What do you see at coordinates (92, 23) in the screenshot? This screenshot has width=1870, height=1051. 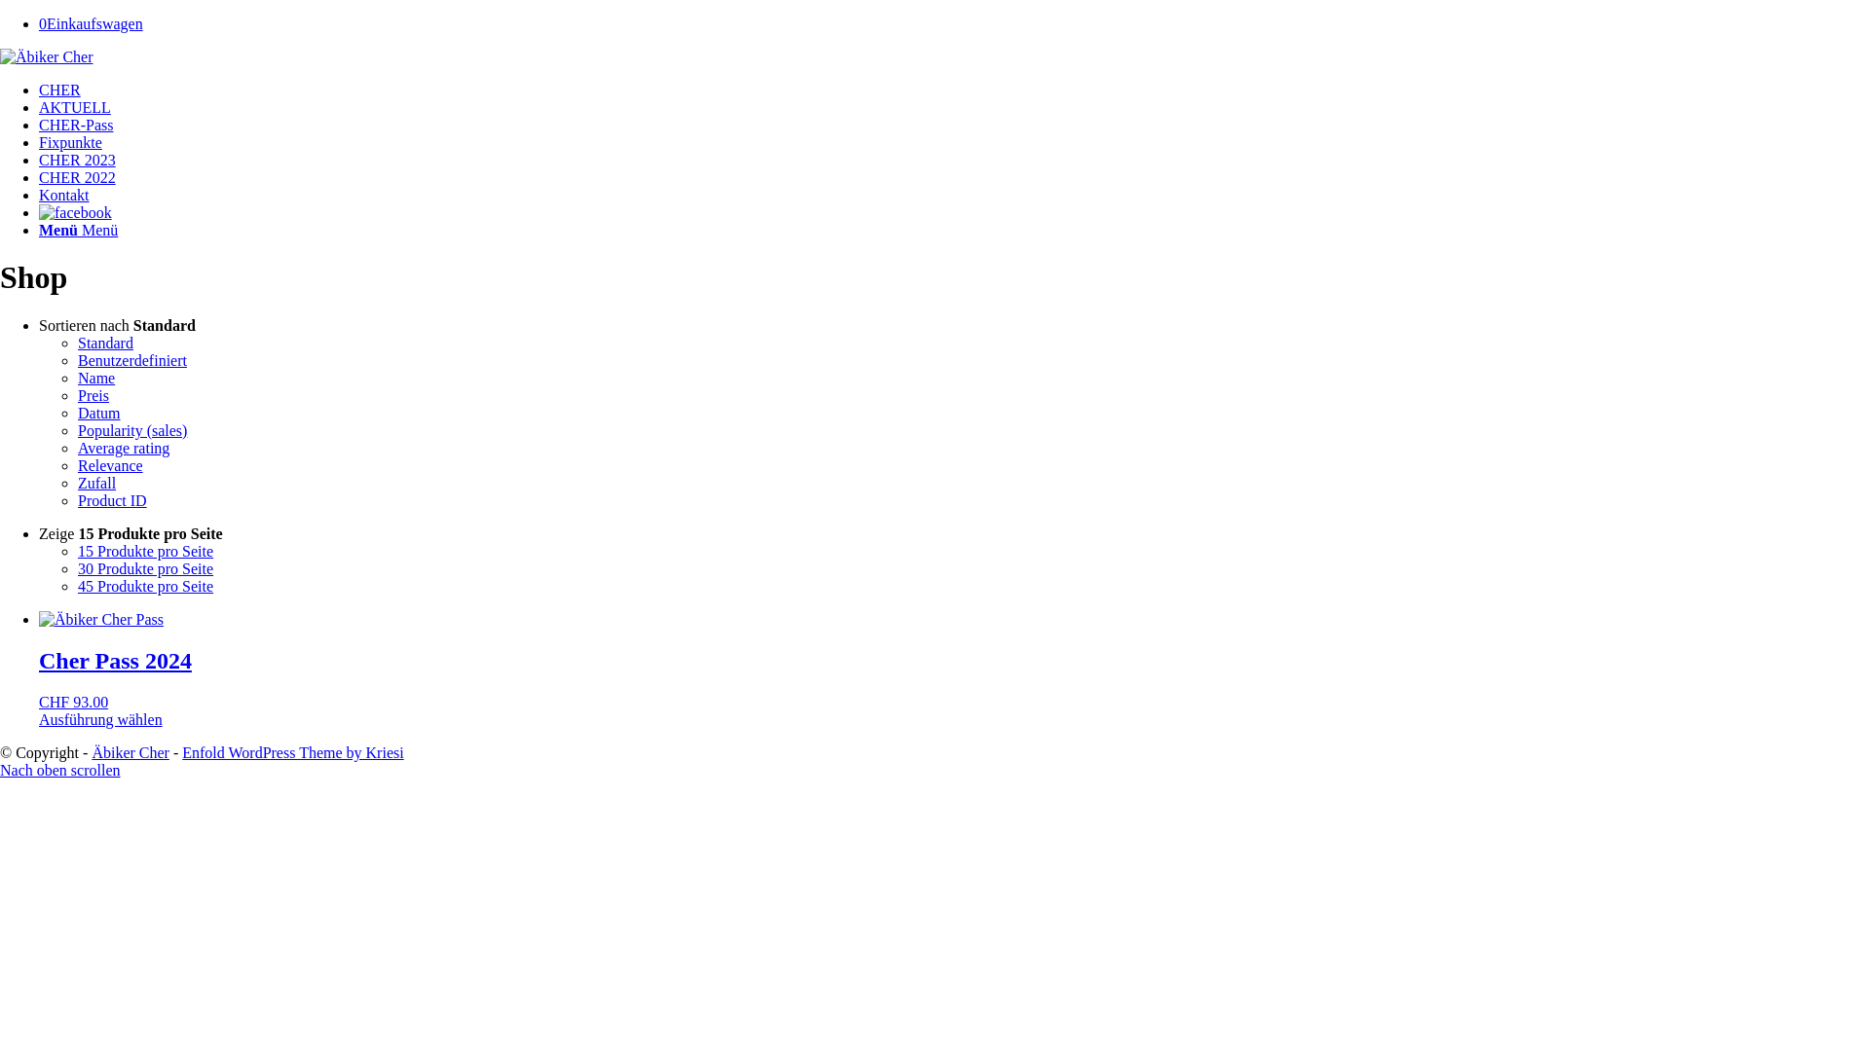 I see `0Einkaufswagen` at bounding box center [92, 23].